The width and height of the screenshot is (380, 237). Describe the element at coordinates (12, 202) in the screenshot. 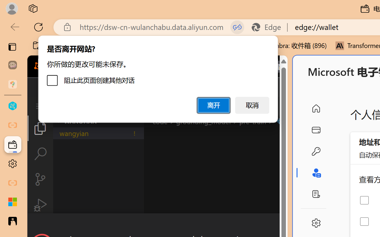

I see `Microsoft security help and learning` at that location.